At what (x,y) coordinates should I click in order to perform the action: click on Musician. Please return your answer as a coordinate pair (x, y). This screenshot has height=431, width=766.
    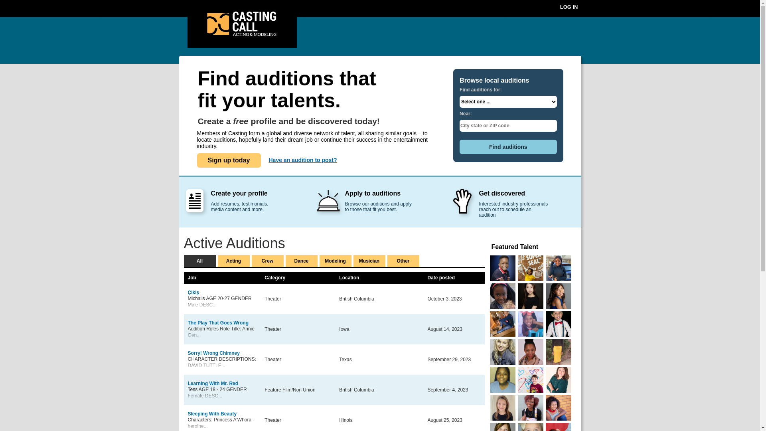
    Looking at the image, I should click on (369, 261).